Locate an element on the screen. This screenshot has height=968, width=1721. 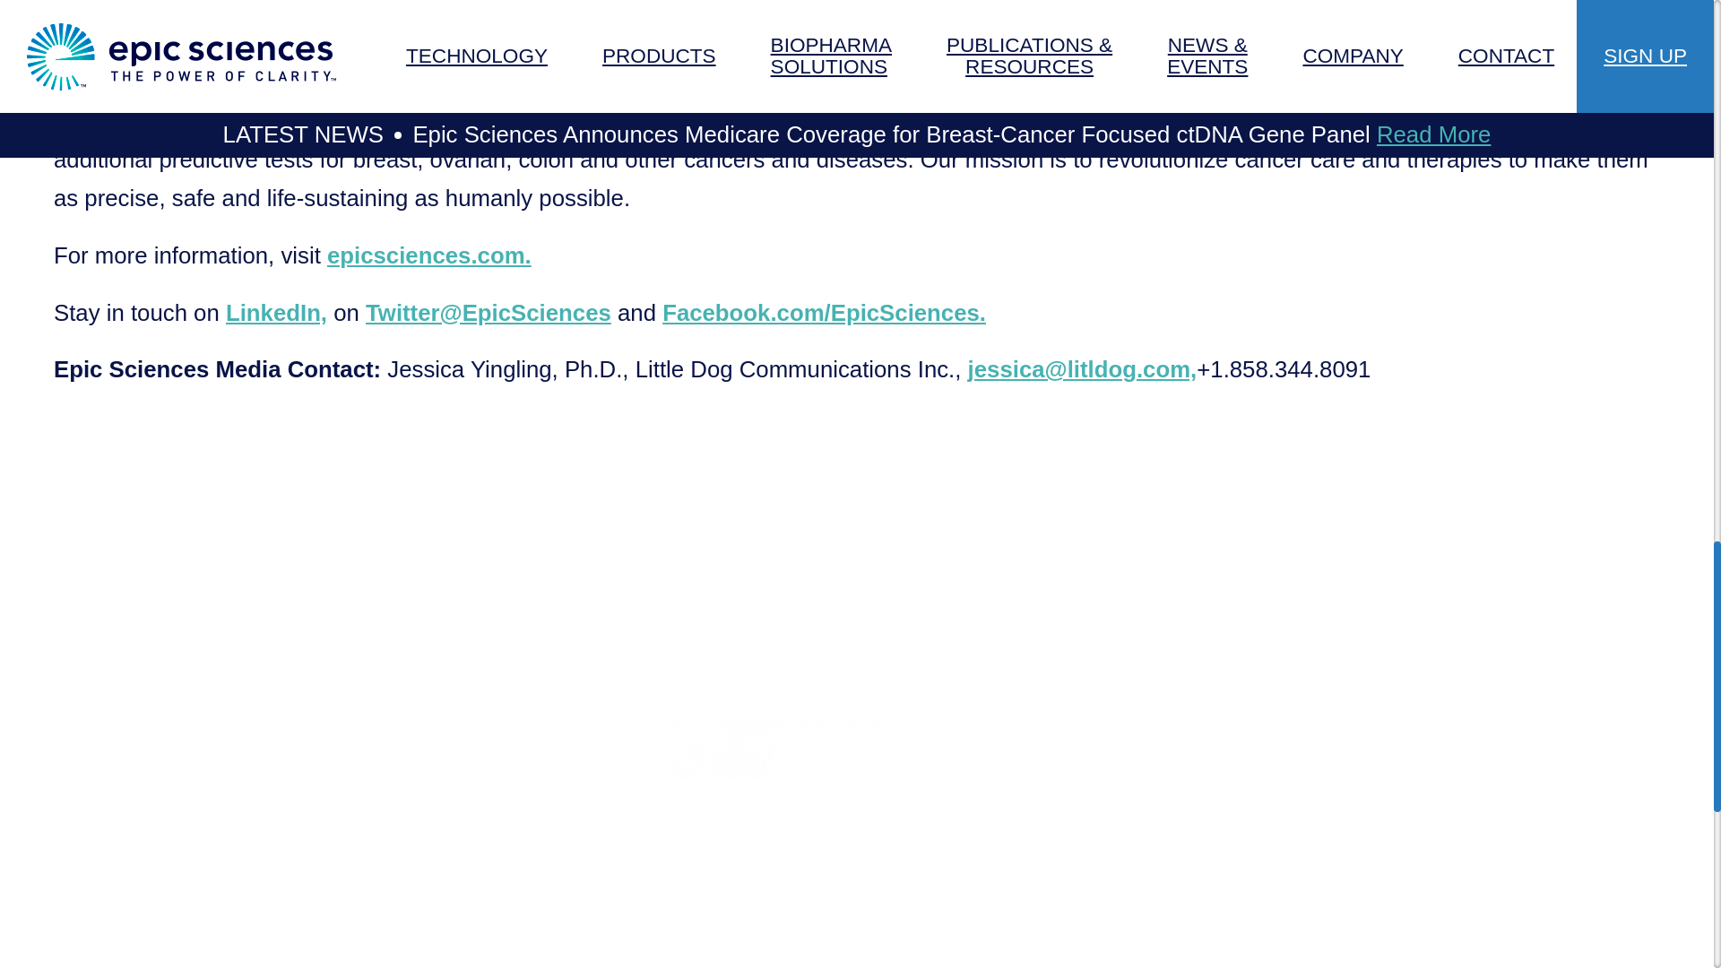
epicsciences.com. is located at coordinates (428, 255).